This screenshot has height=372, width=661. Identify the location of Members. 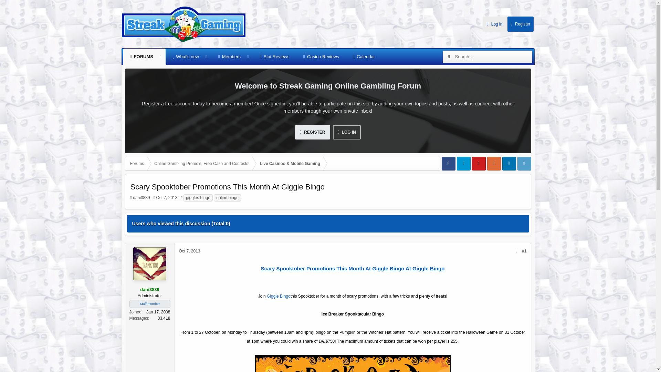
(229, 57).